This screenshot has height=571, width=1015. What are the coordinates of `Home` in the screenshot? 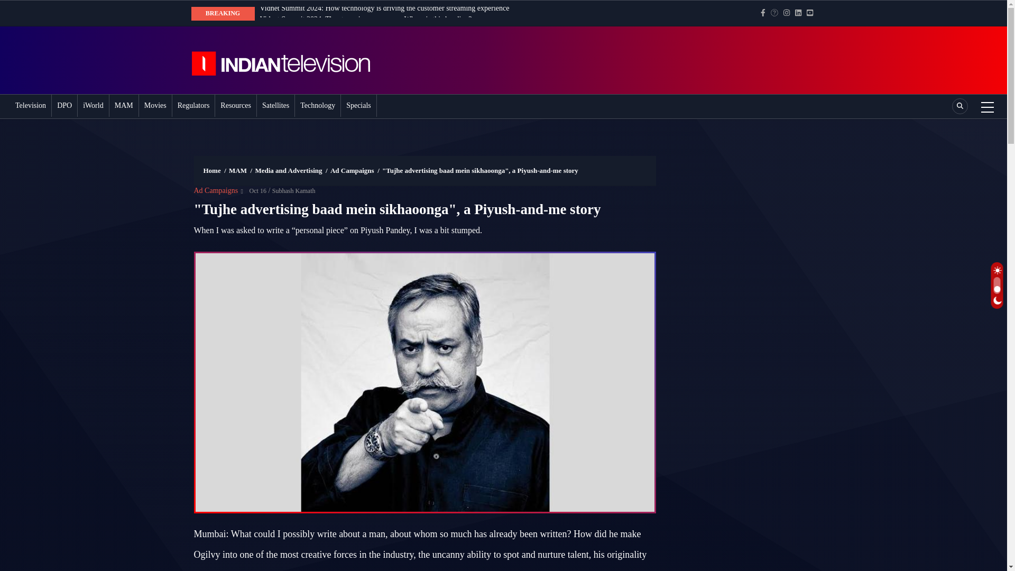 It's located at (292, 60).